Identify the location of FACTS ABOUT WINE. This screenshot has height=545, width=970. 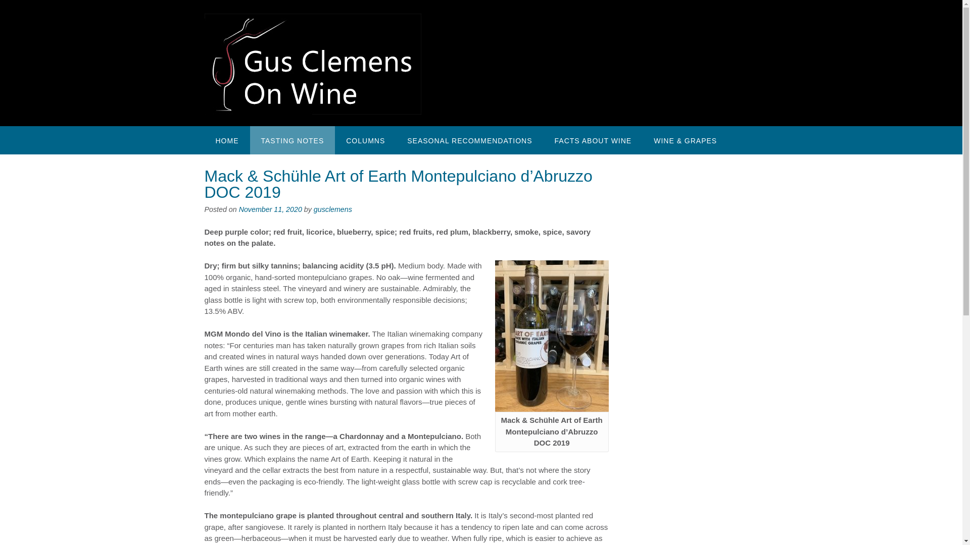
(593, 140).